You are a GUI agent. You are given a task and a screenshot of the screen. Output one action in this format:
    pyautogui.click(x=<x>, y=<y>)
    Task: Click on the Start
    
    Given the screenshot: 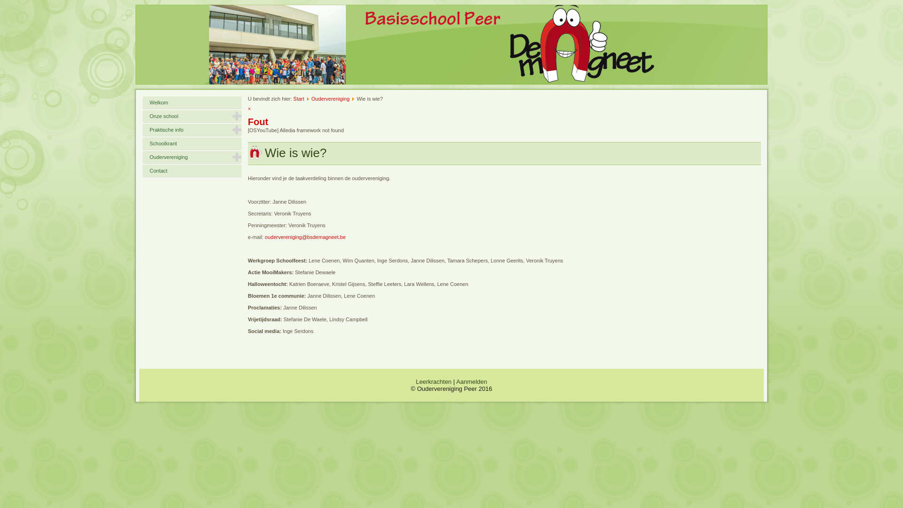 What is the action you would take?
    pyautogui.click(x=299, y=99)
    